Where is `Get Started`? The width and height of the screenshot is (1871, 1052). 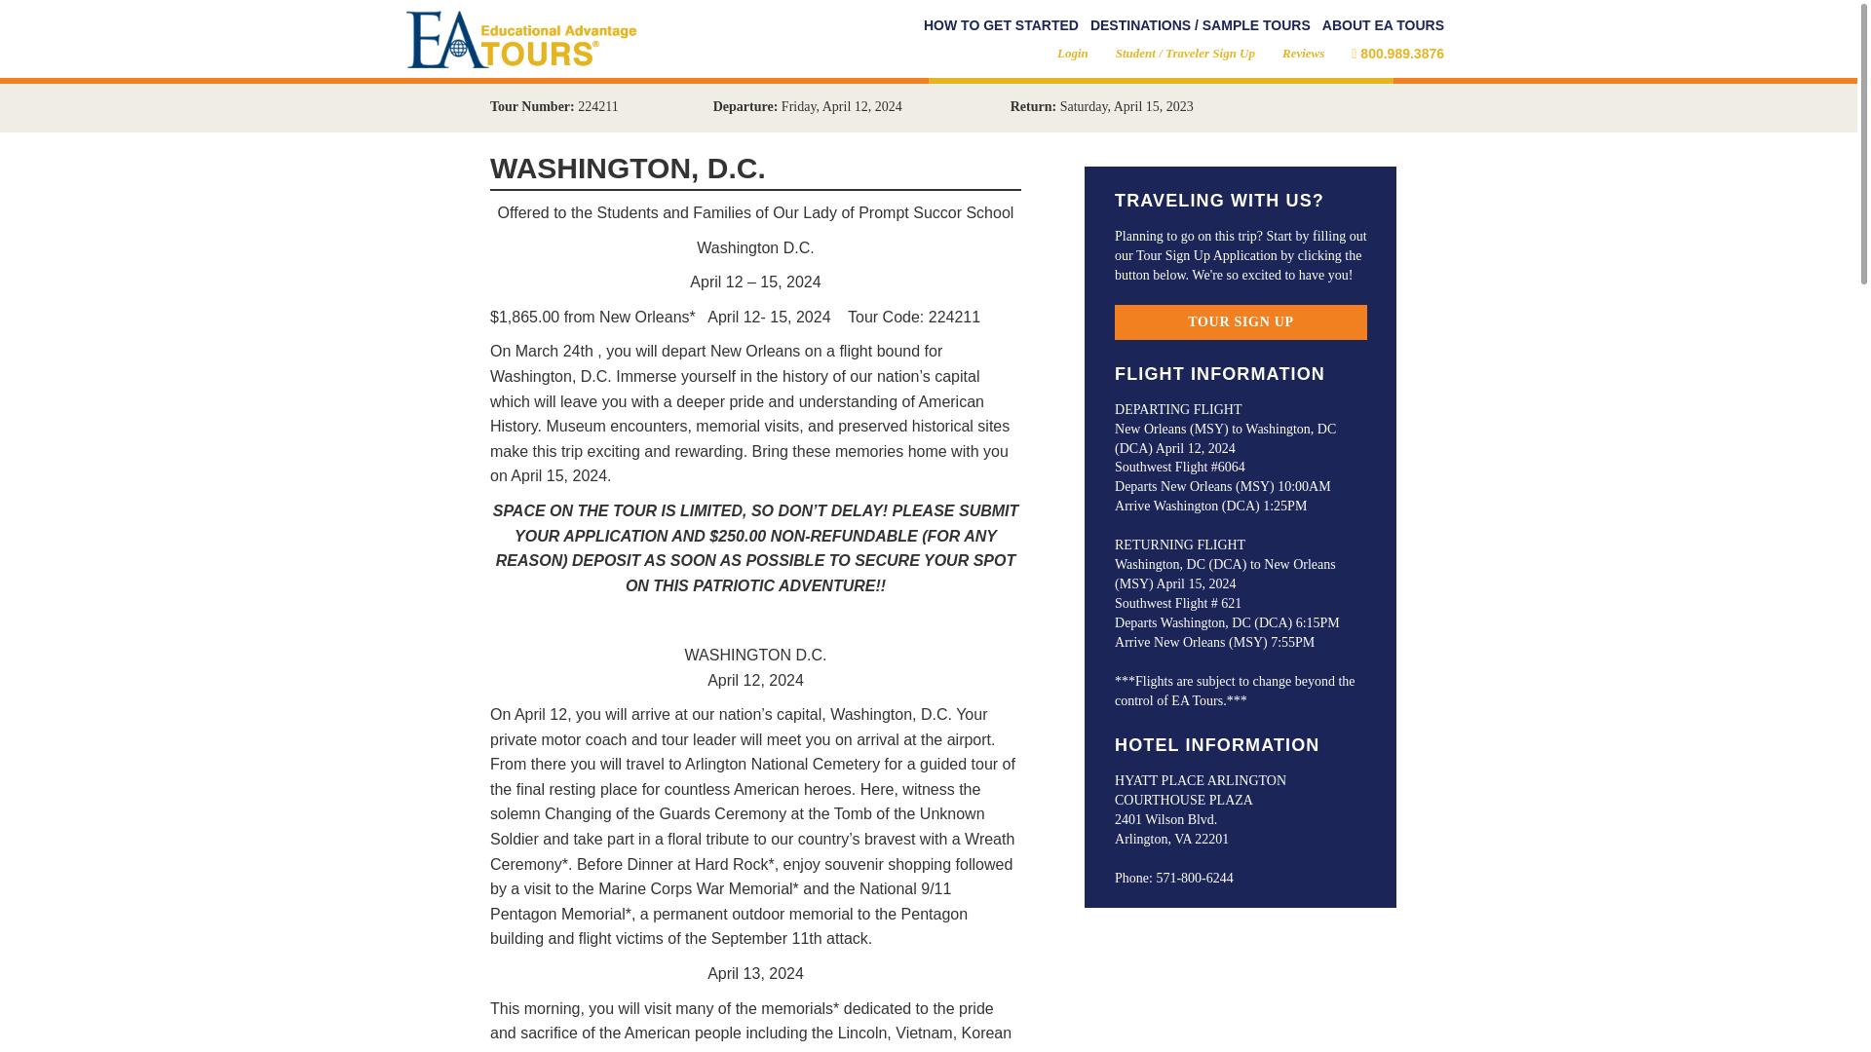 Get Started is located at coordinates (1002, 25).